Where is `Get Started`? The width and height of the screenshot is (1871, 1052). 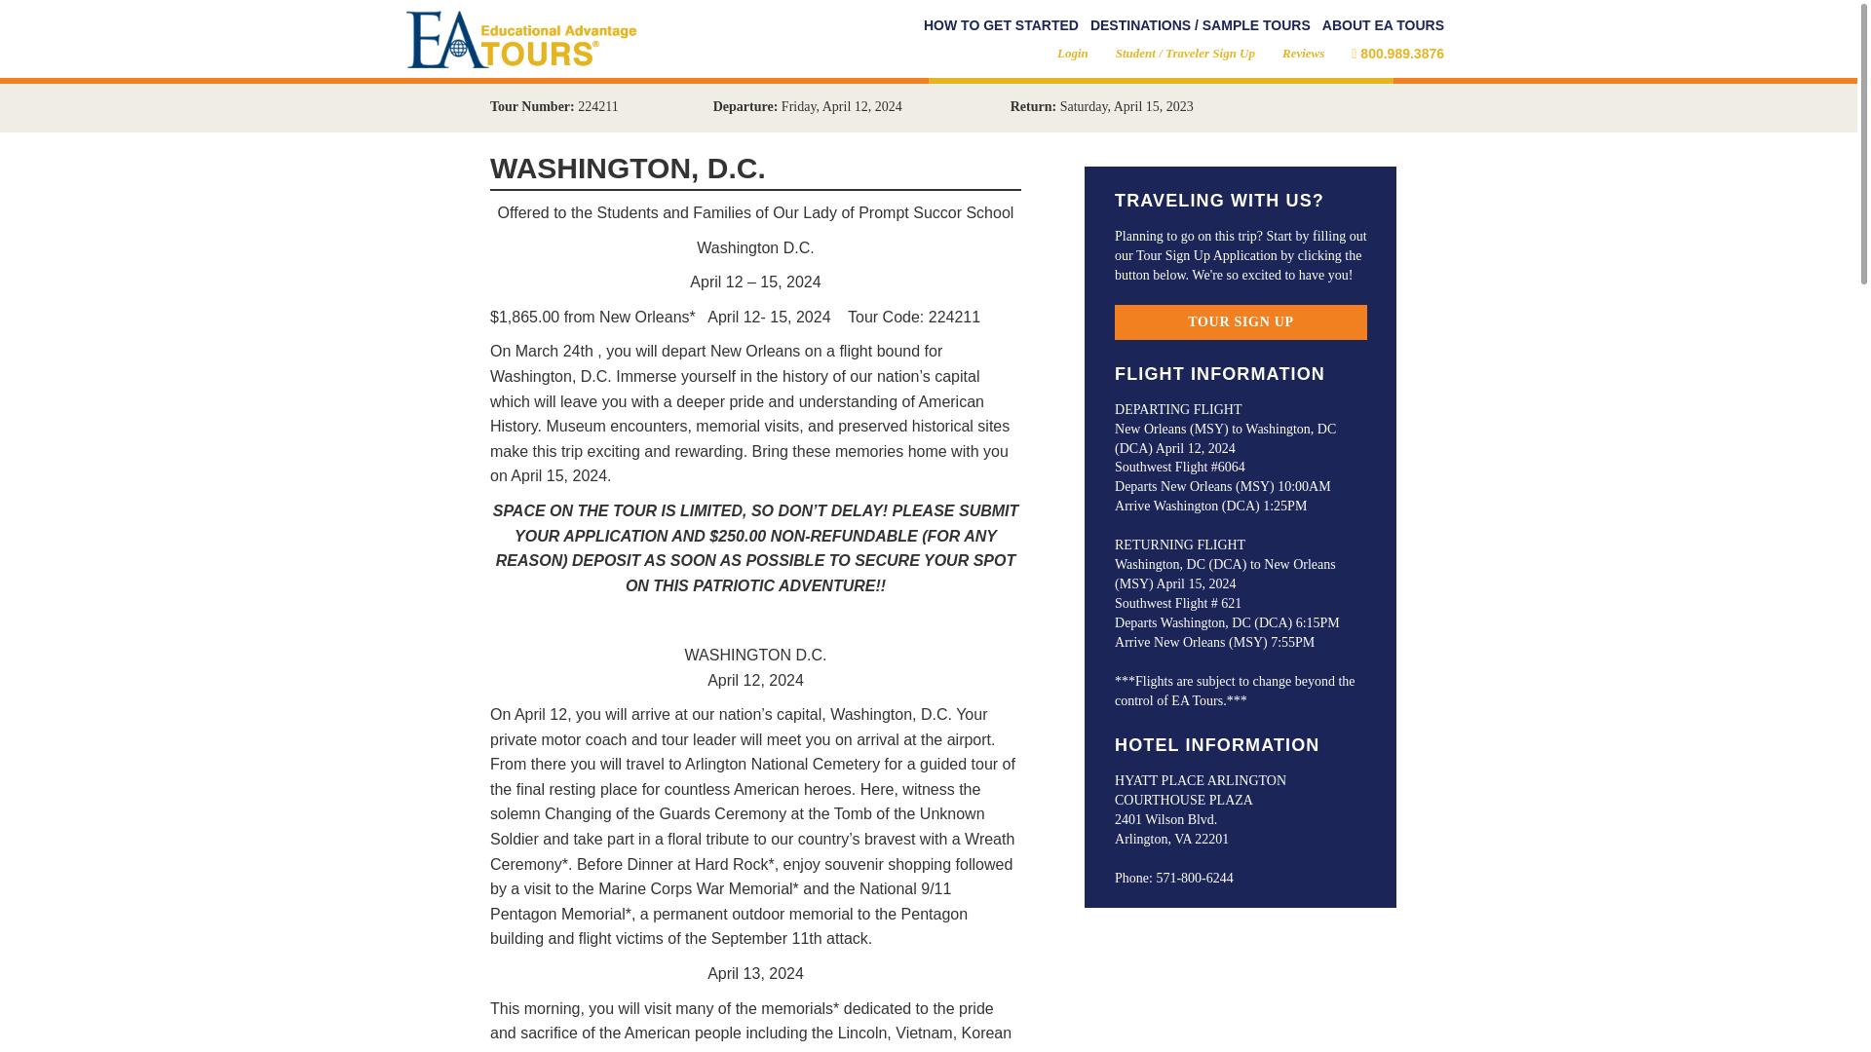 Get Started is located at coordinates (1002, 25).